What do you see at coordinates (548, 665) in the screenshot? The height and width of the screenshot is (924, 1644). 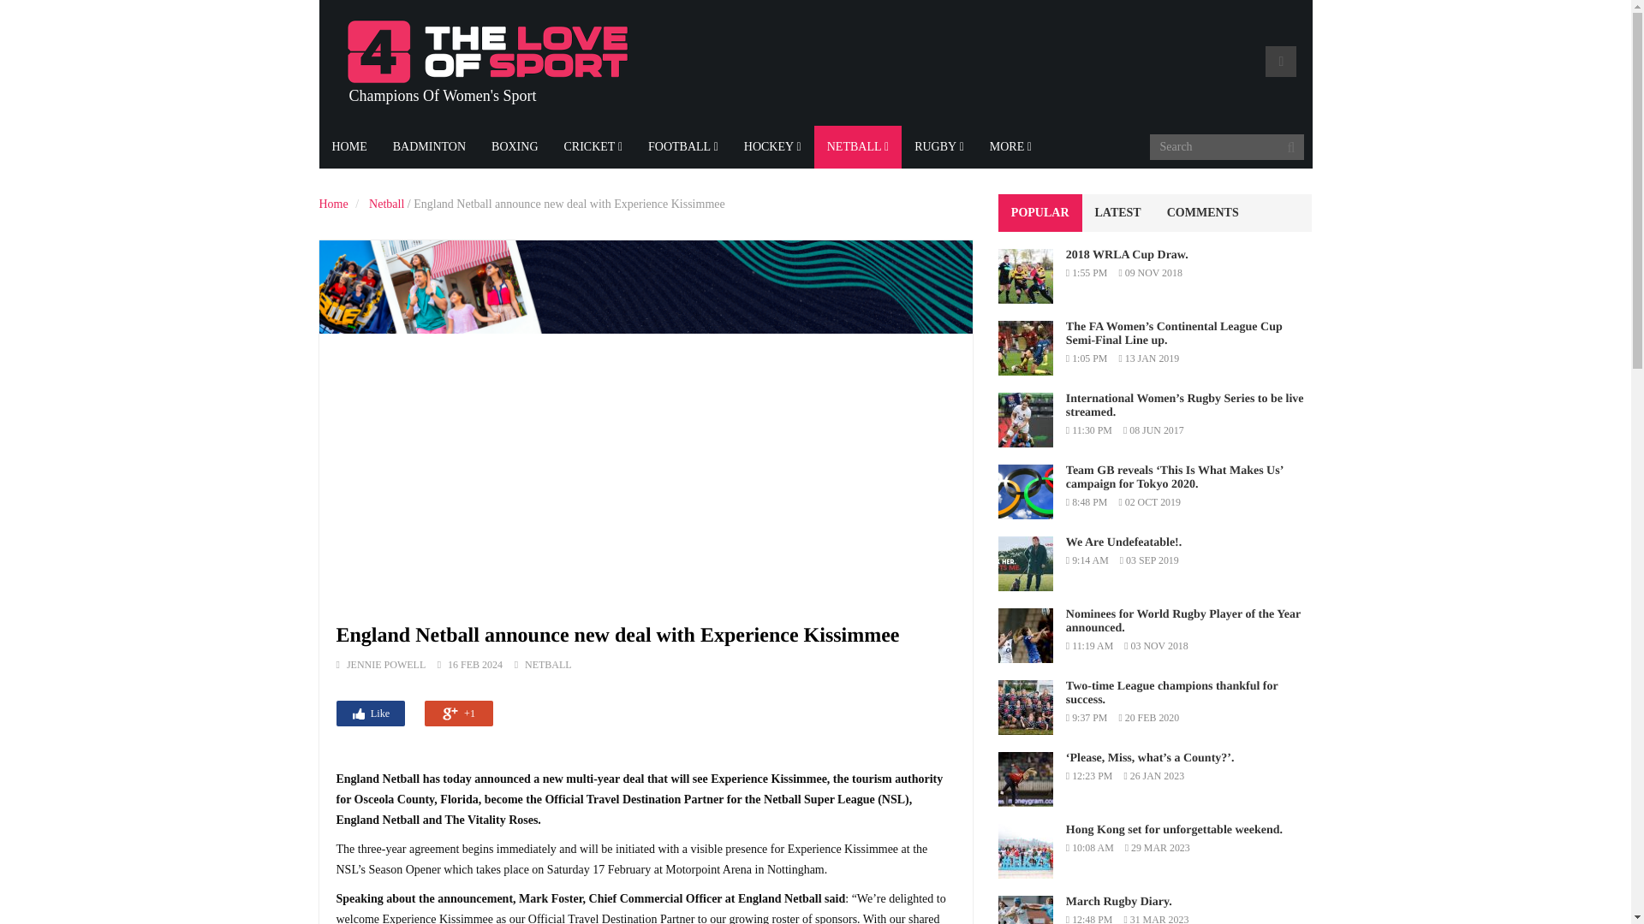 I see `NETBALL` at bounding box center [548, 665].